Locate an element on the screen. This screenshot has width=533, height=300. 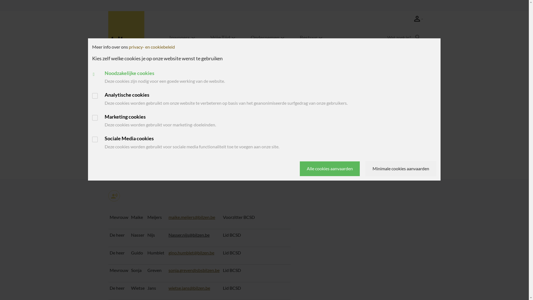
gino.humblet@bilzen.be is located at coordinates (192, 253).